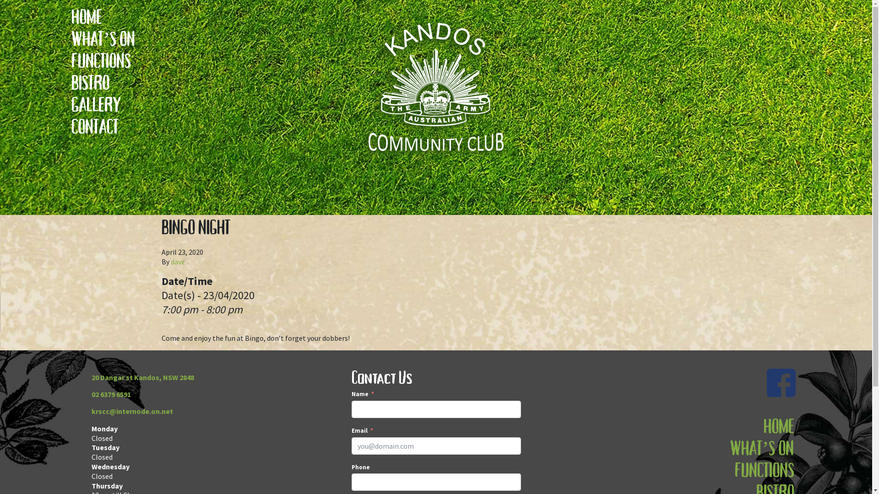 The image size is (879, 494). What do you see at coordinates (178, 262) in the screenshot?
I see `dave` at bounding box center [178, 262].